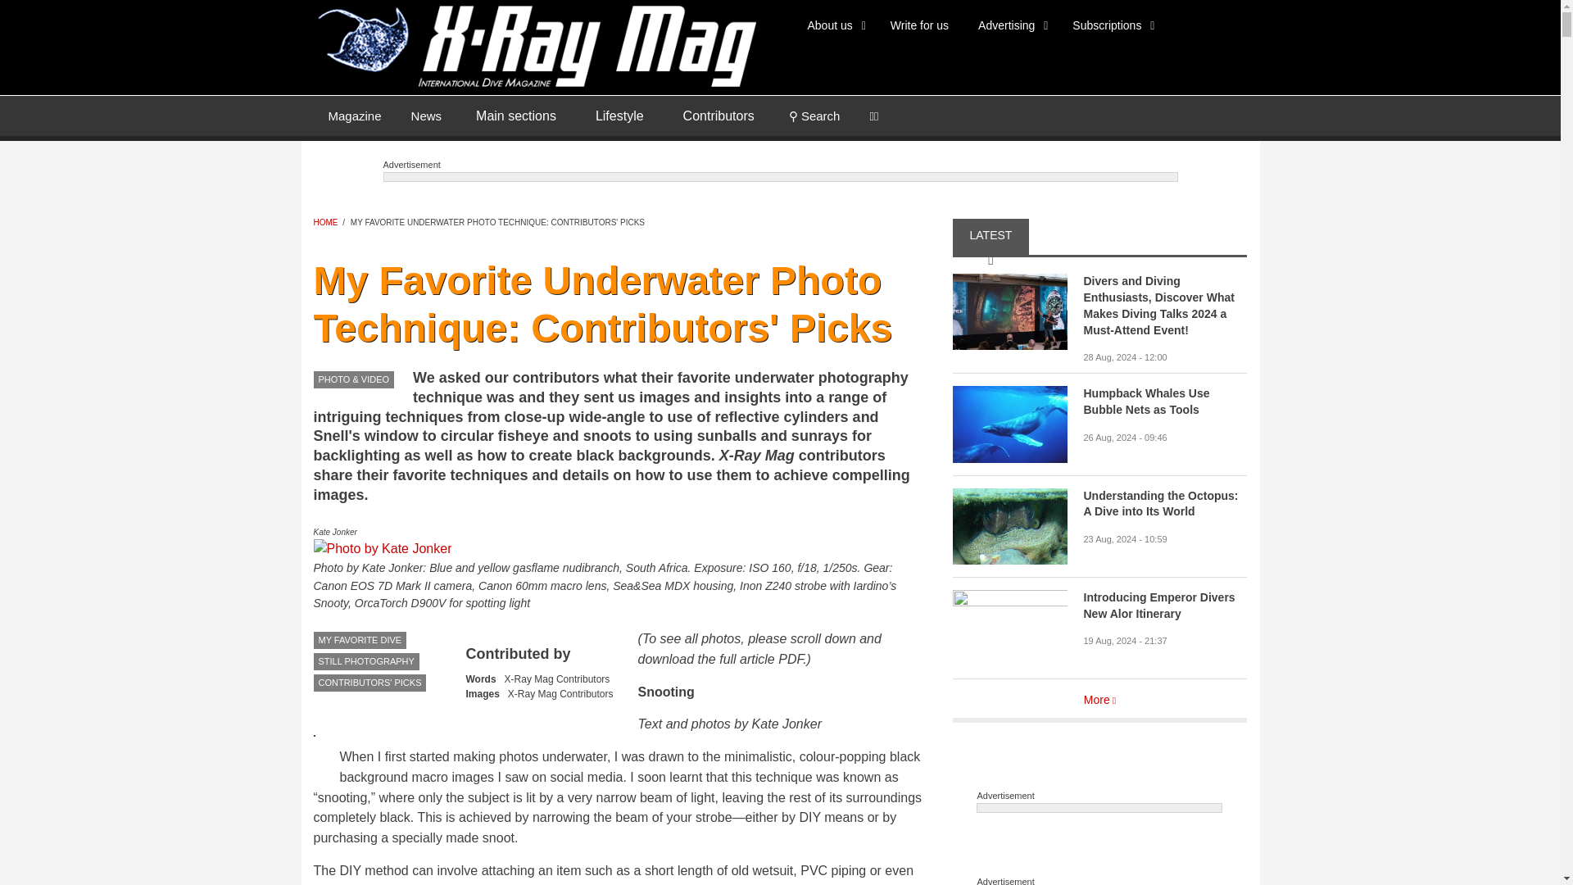  What do you see at coordinates (515, 116) in the screenshot?
I see `Main sections` at bounding box center [515, 116].